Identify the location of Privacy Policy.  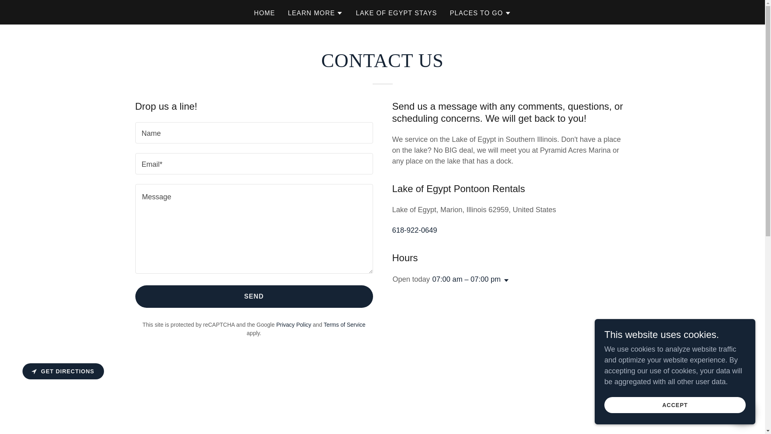
(294, 325).